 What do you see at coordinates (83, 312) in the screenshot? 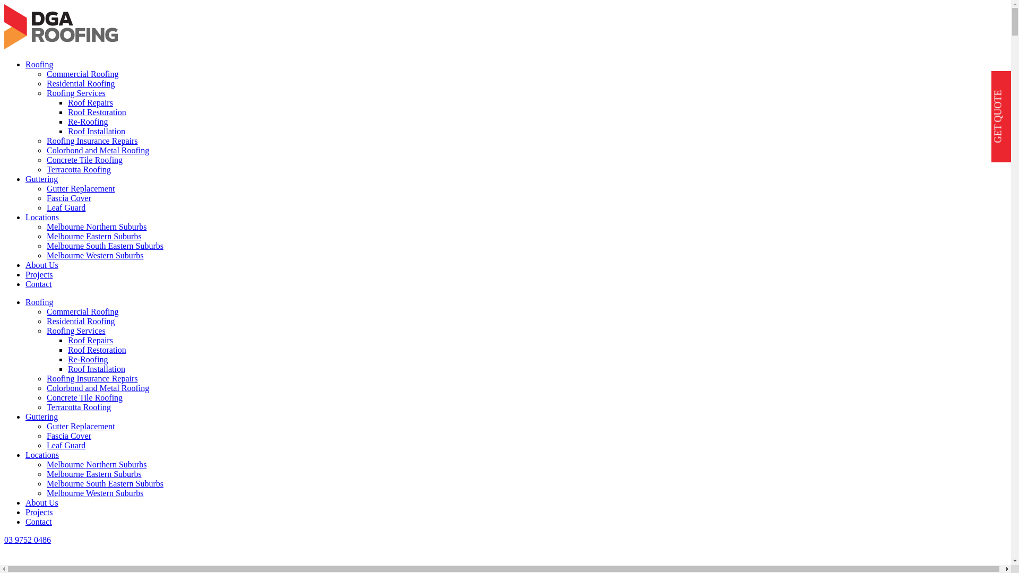
I see `Commercial Roofing` at bounding box center [83, 312].